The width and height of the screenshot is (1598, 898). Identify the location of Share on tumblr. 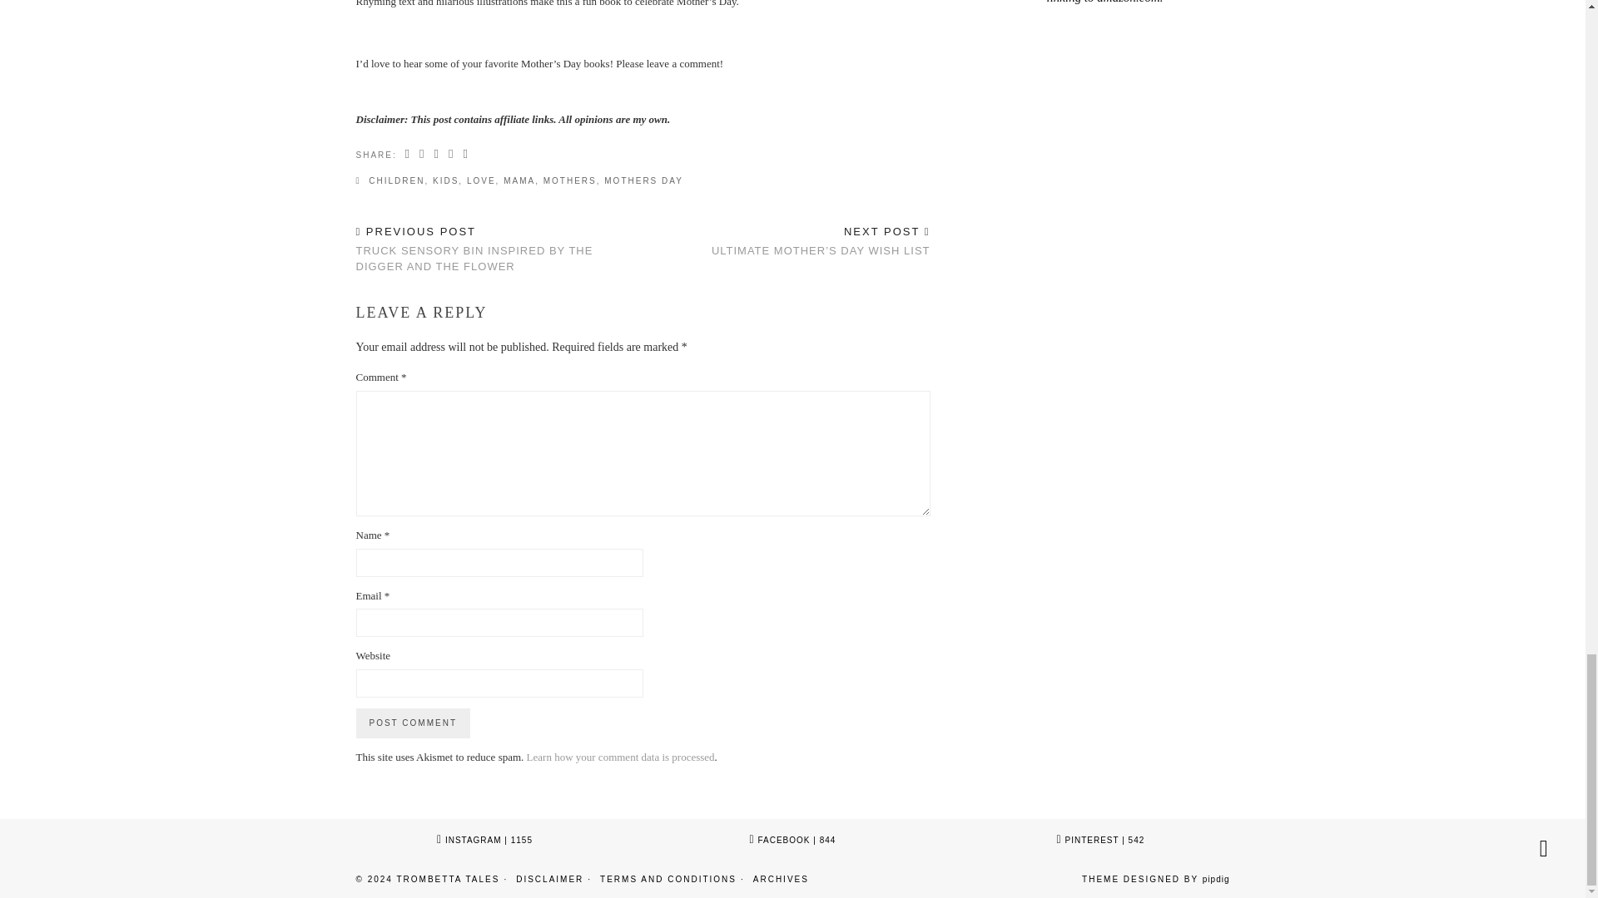
(466, 155).